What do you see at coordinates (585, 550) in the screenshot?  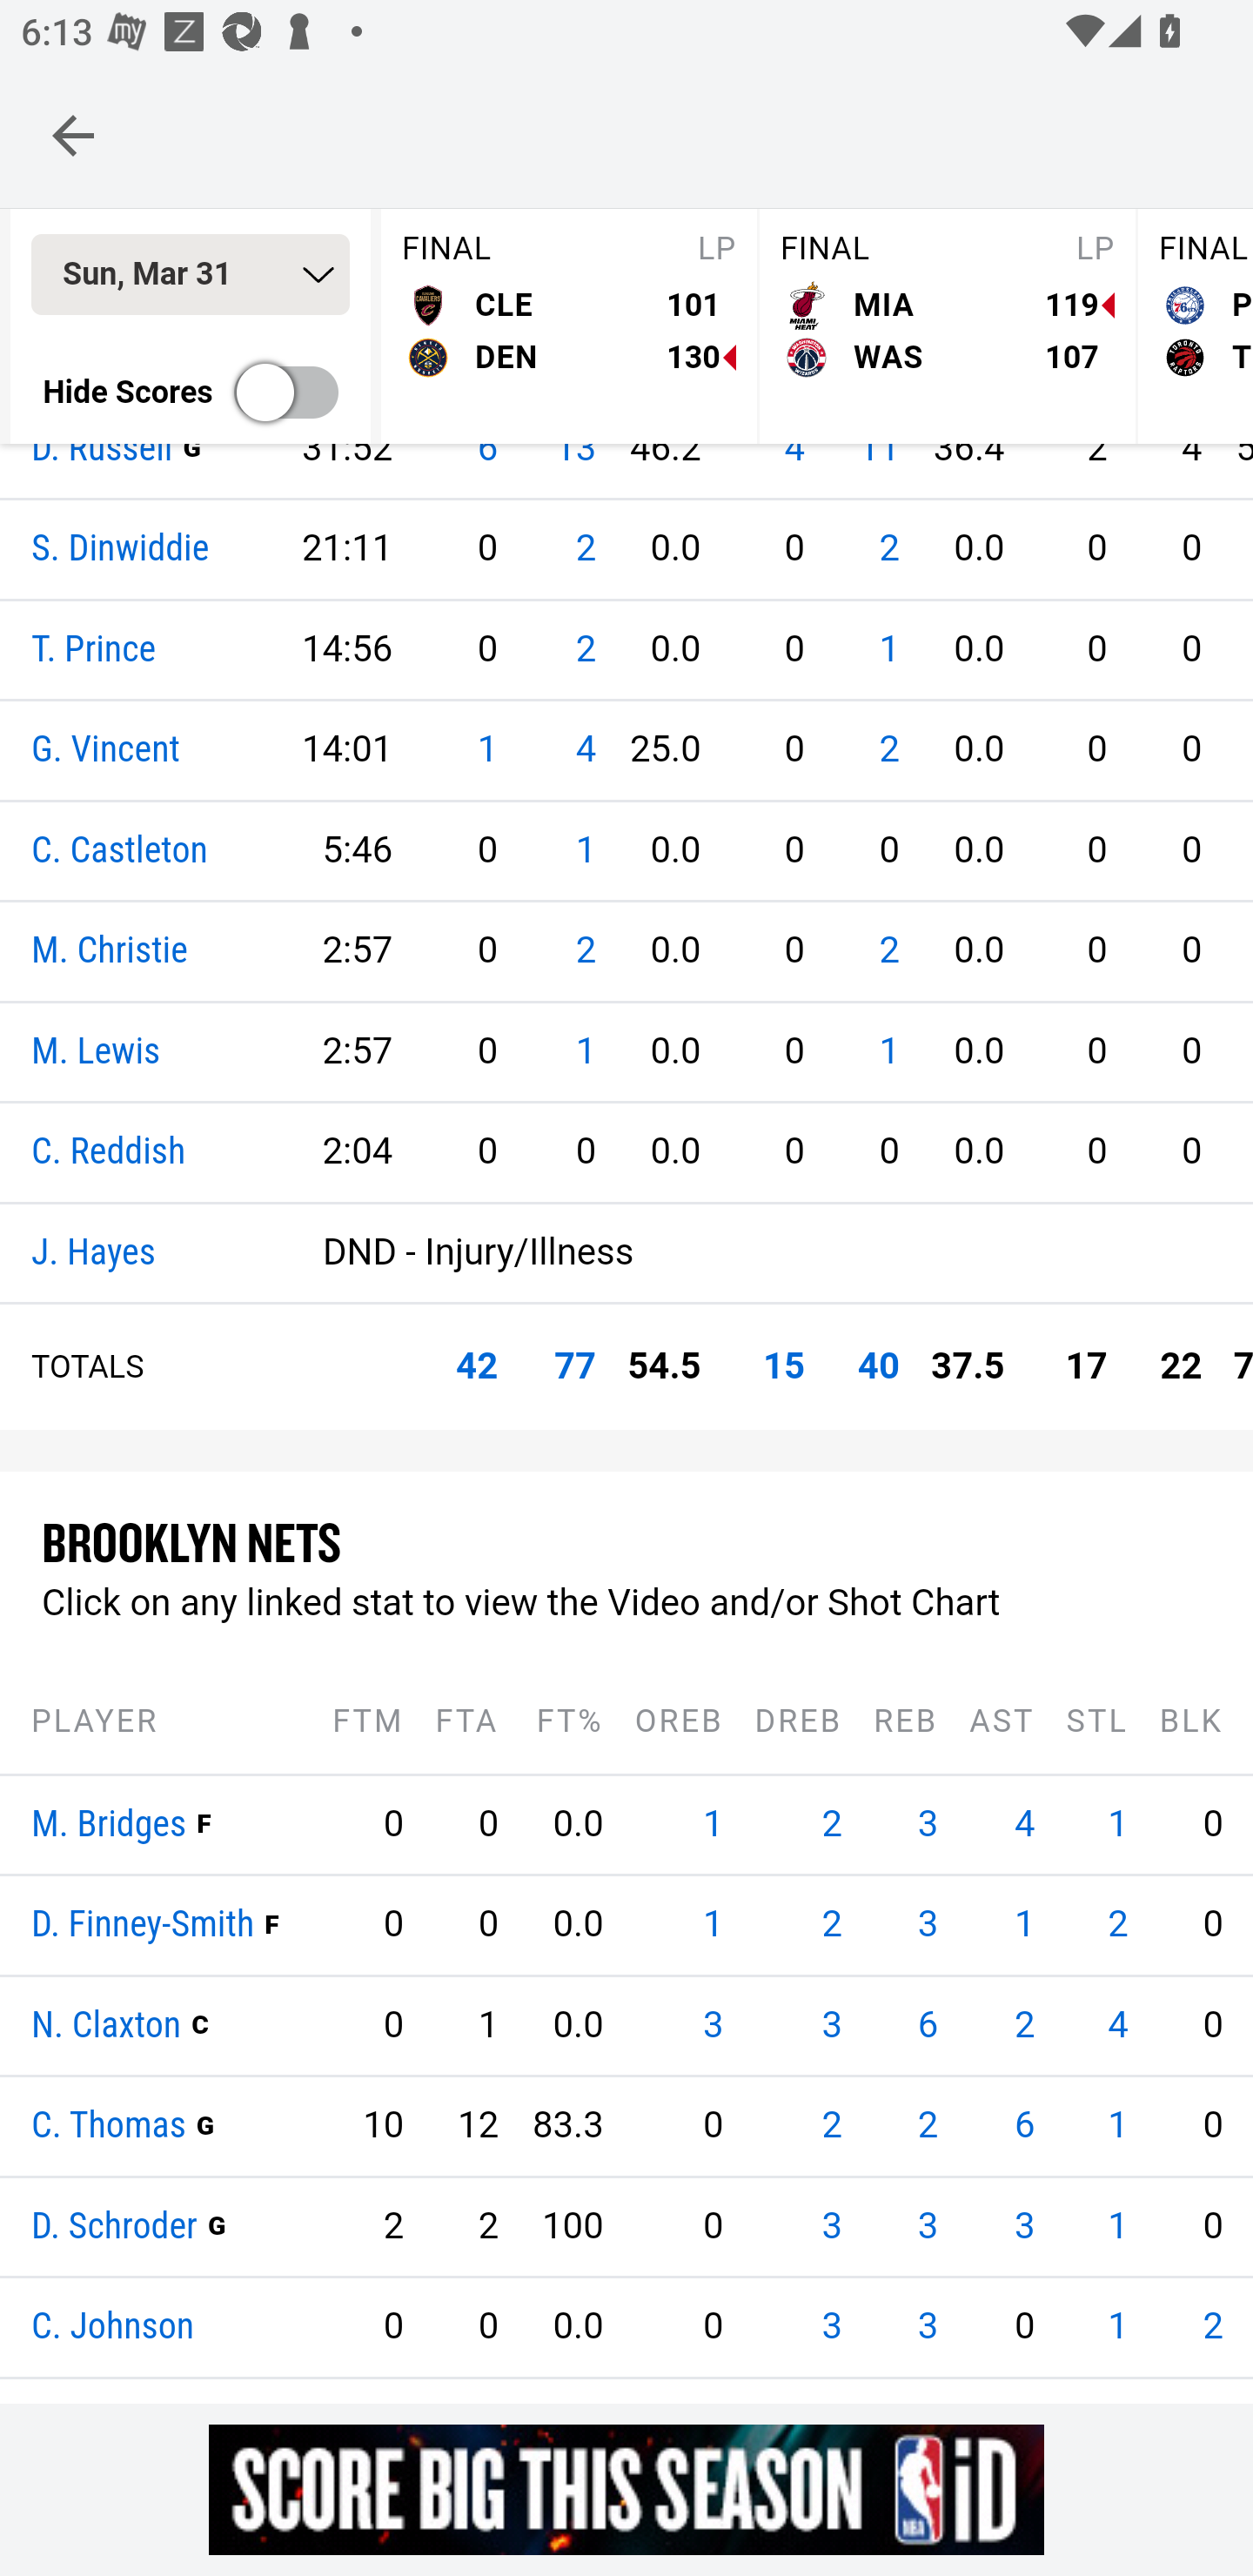 I see `2` at bounding box center [585, 550].